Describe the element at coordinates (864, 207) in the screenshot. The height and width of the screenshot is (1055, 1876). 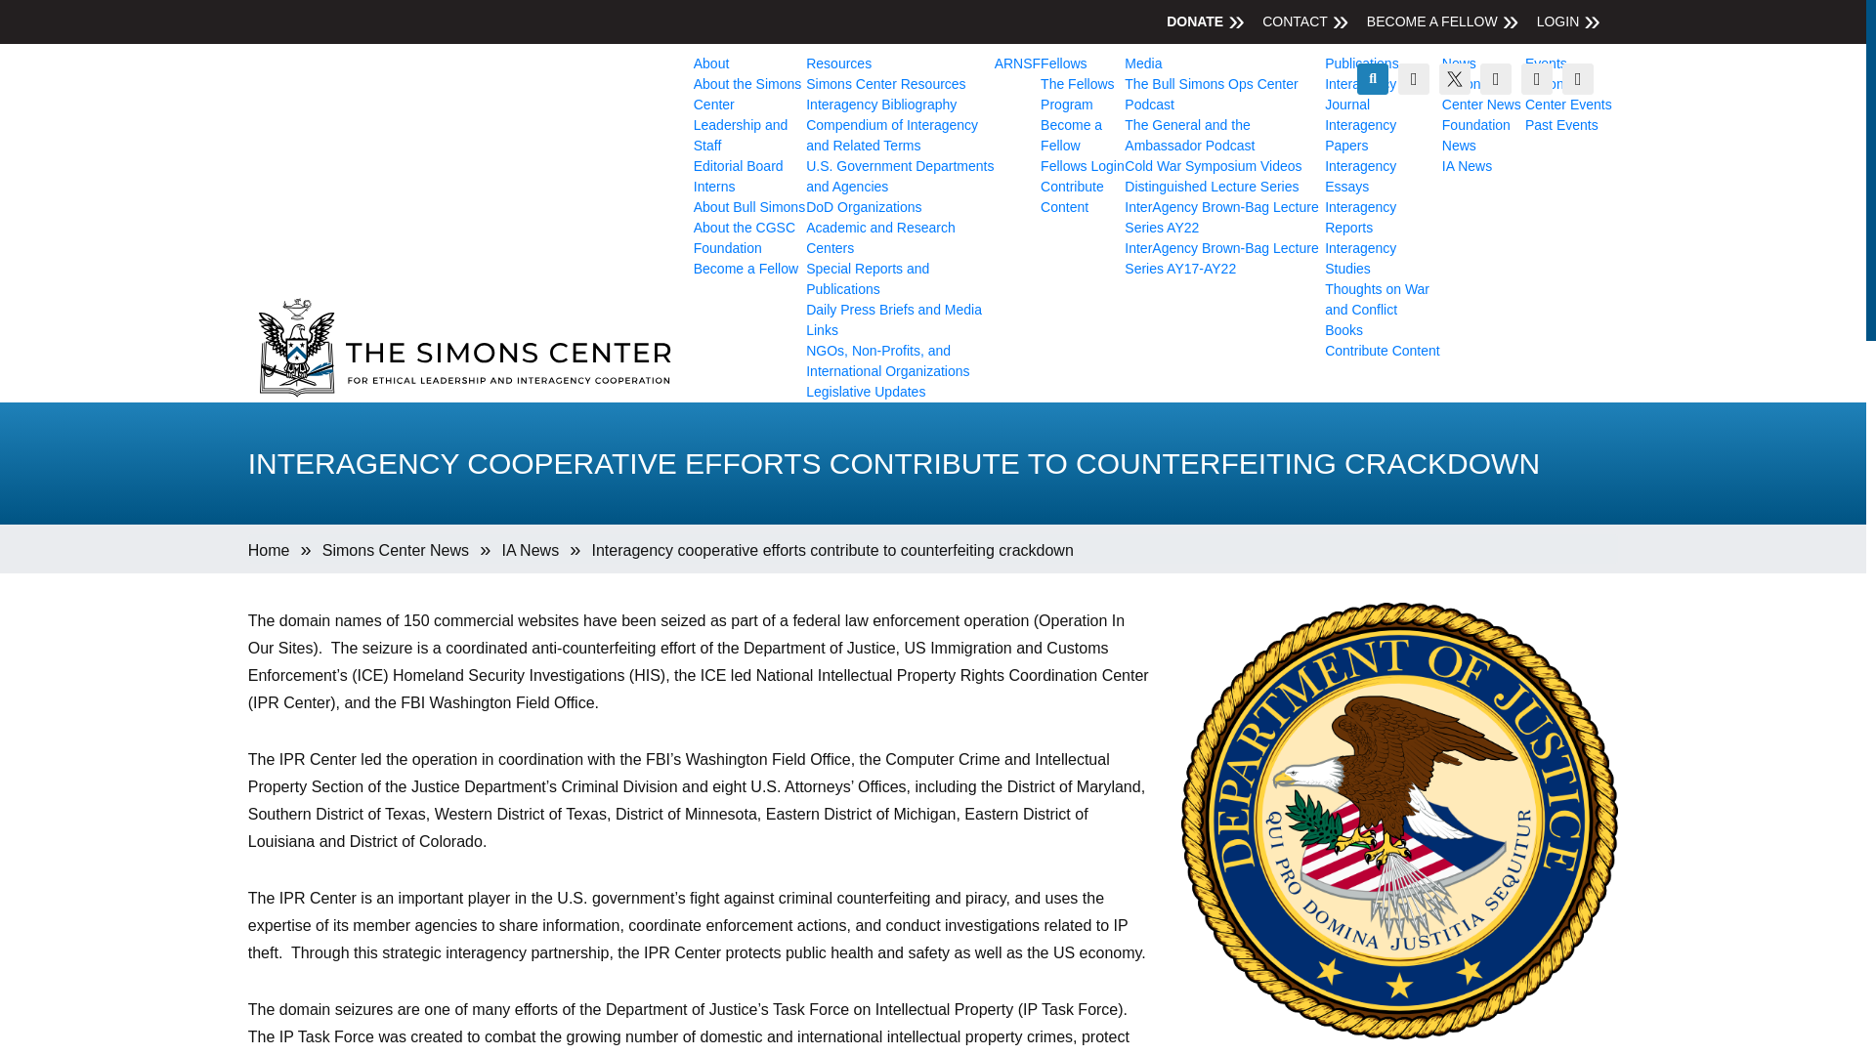
I see `DoD Organizations` at that location.